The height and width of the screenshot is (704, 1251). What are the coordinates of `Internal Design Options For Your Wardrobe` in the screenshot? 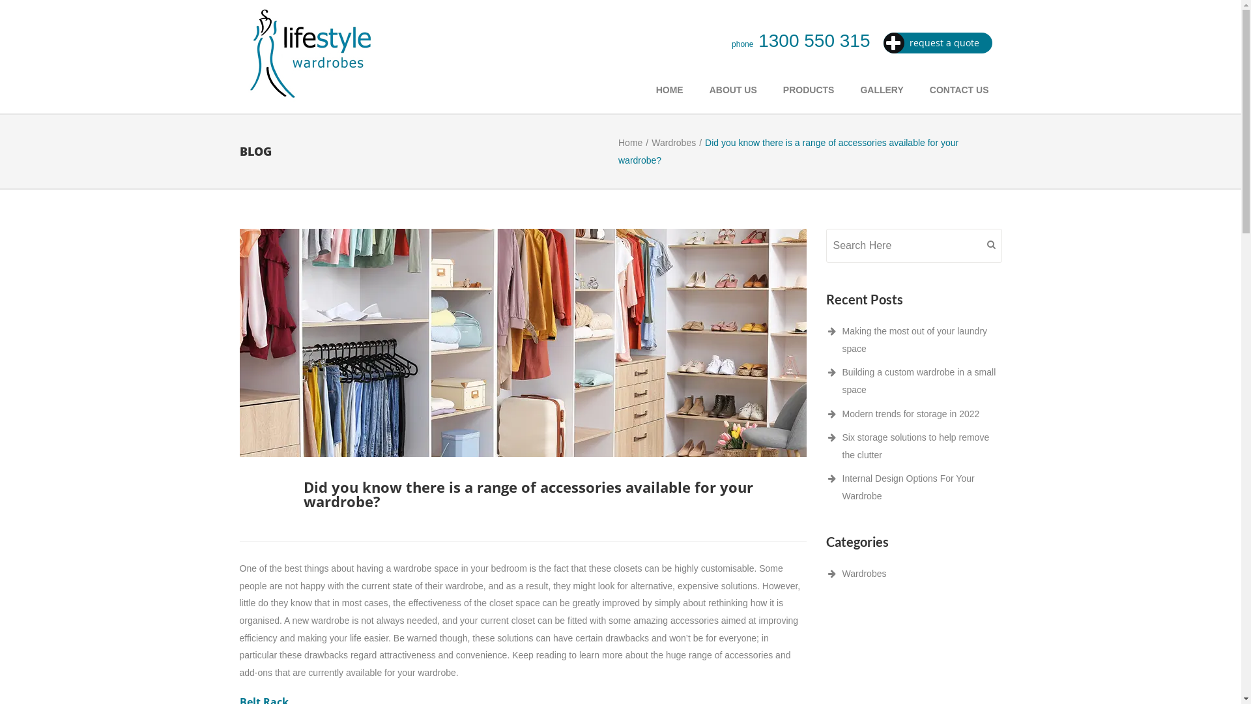 It's located at (908, 488).